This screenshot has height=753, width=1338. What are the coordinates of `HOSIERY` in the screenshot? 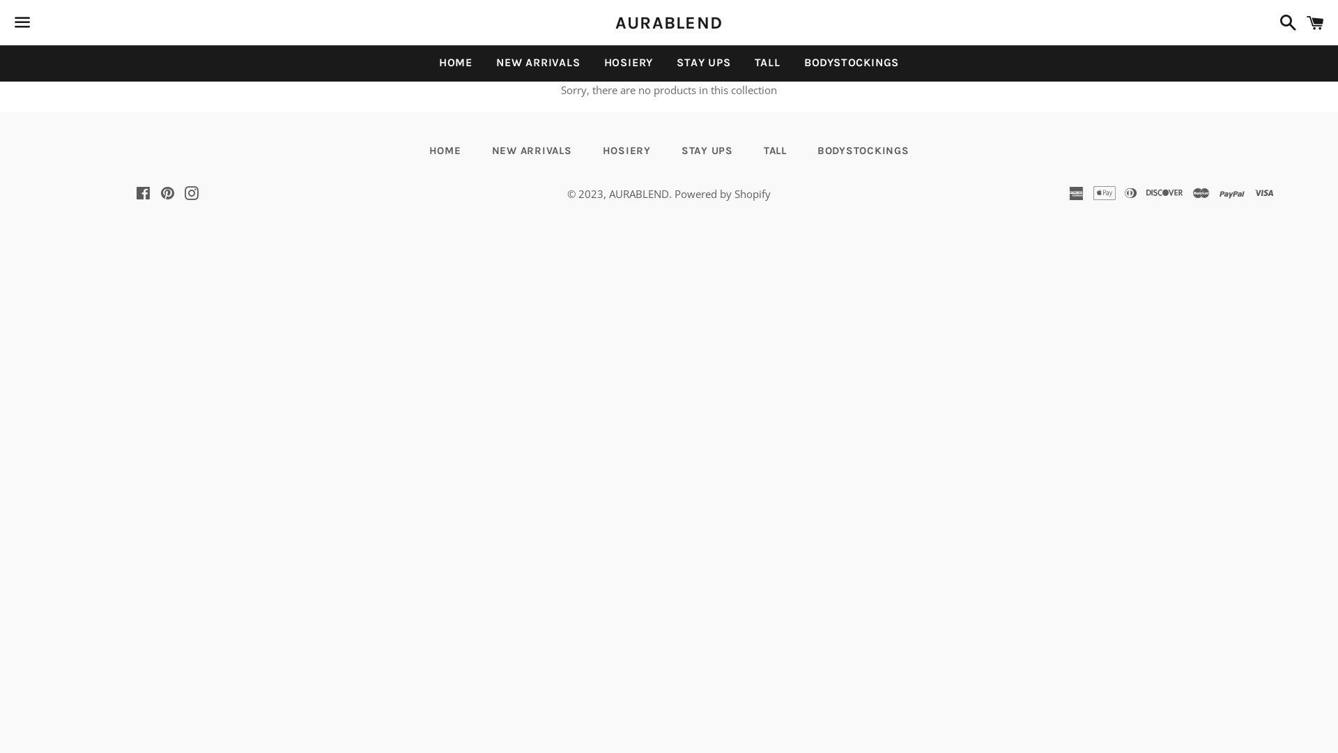 It's located at (629, 63).